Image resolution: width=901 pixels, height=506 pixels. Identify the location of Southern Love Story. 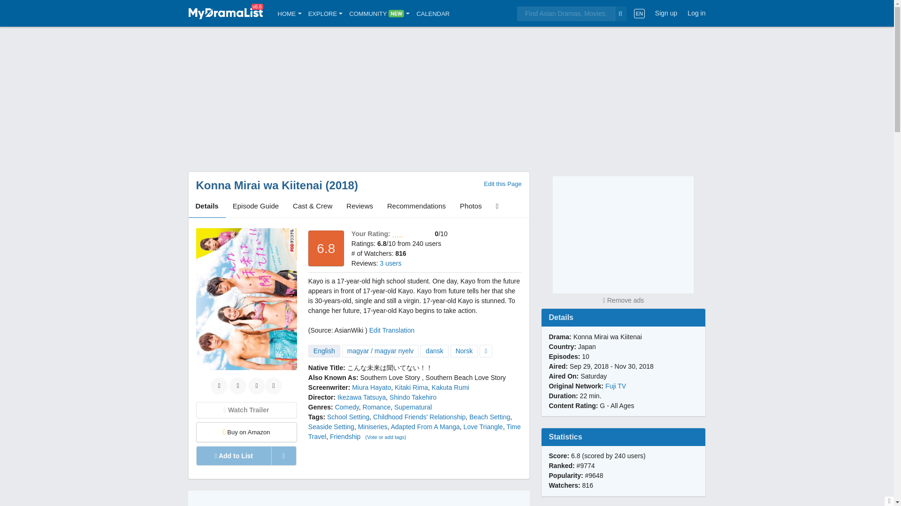
(390, 378).